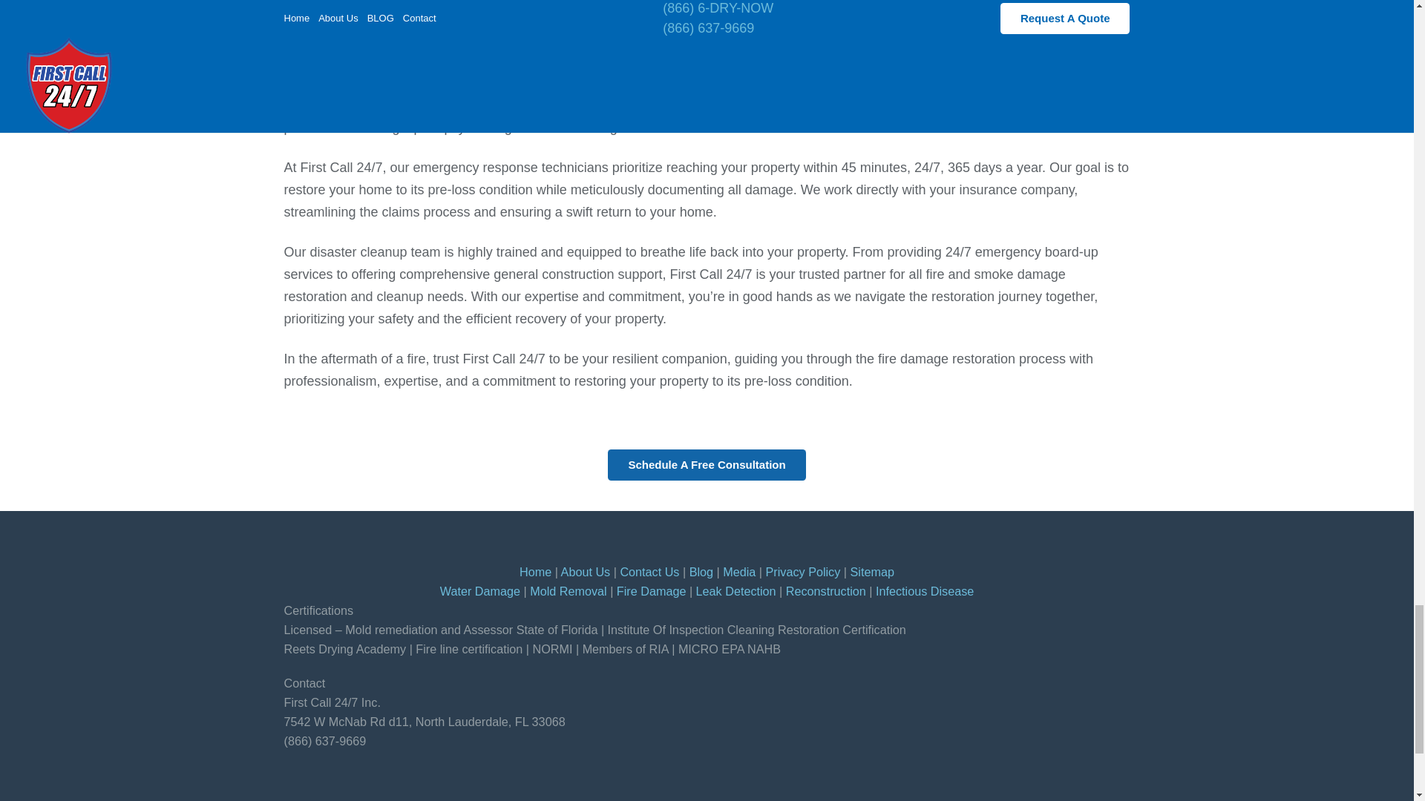 The height and width of the screenshot is (801, 1425). What do you see at coordinates (707, 464) in the screenshot?
I see `Schedule A Free Consultation` at bounding box center [707, 464].